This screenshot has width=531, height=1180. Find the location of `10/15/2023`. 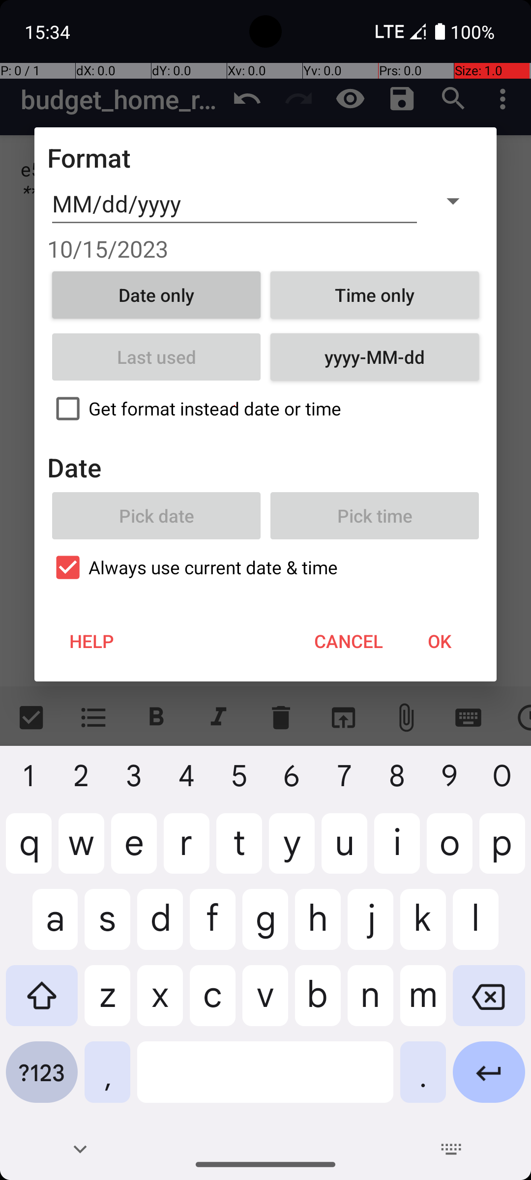

10/15/2023 is located at coordinates (265, 249).